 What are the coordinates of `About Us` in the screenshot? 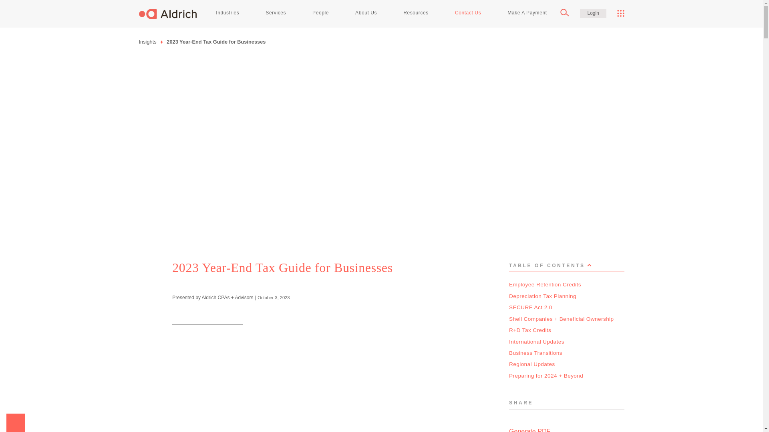 It's located at (366, 12).